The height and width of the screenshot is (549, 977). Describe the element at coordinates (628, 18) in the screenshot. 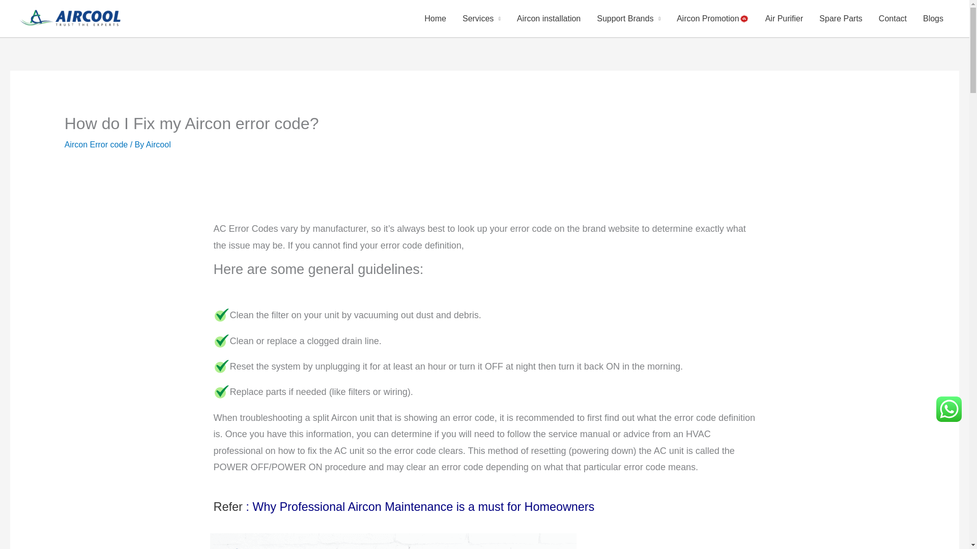

I see `Support Brands` at that location.